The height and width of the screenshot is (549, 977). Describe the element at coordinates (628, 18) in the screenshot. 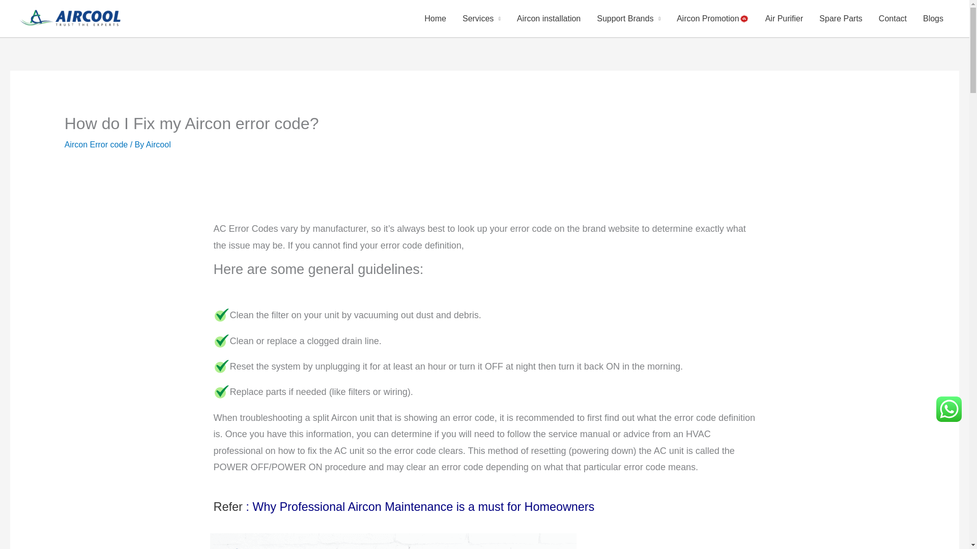

I see `Support Brands` at that location.